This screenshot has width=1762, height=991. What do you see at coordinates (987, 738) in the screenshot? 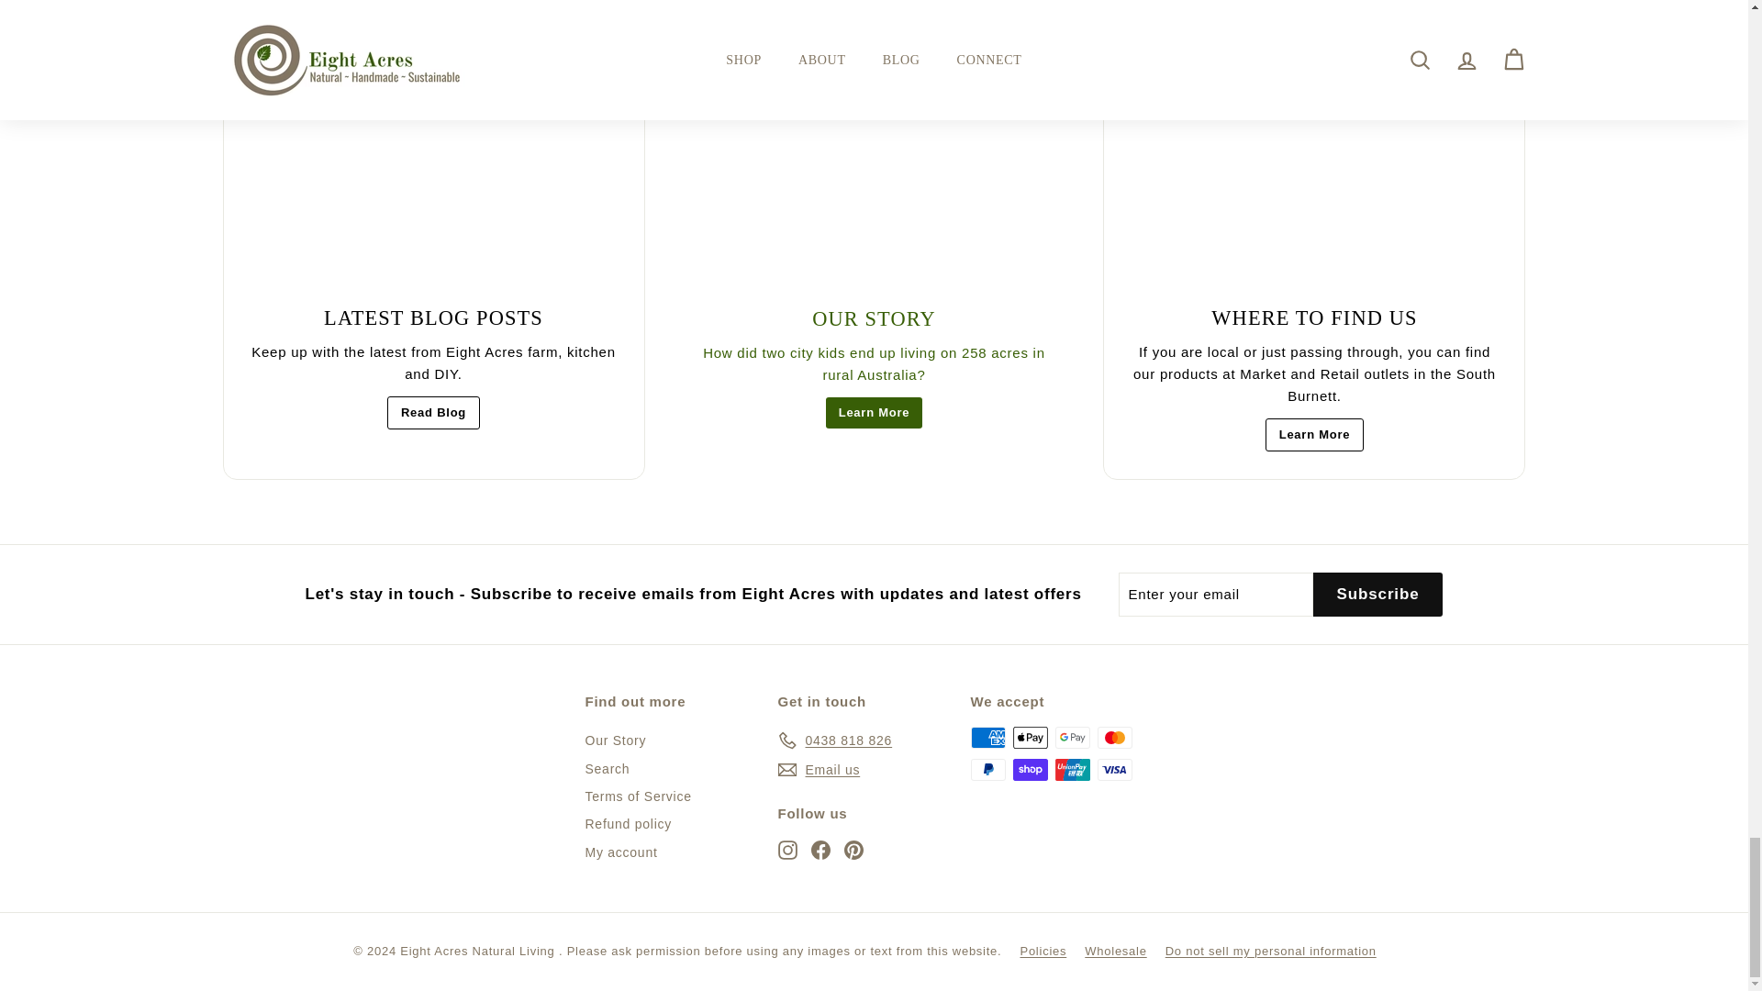
I see `American Express` at bounding box center [987, 738].